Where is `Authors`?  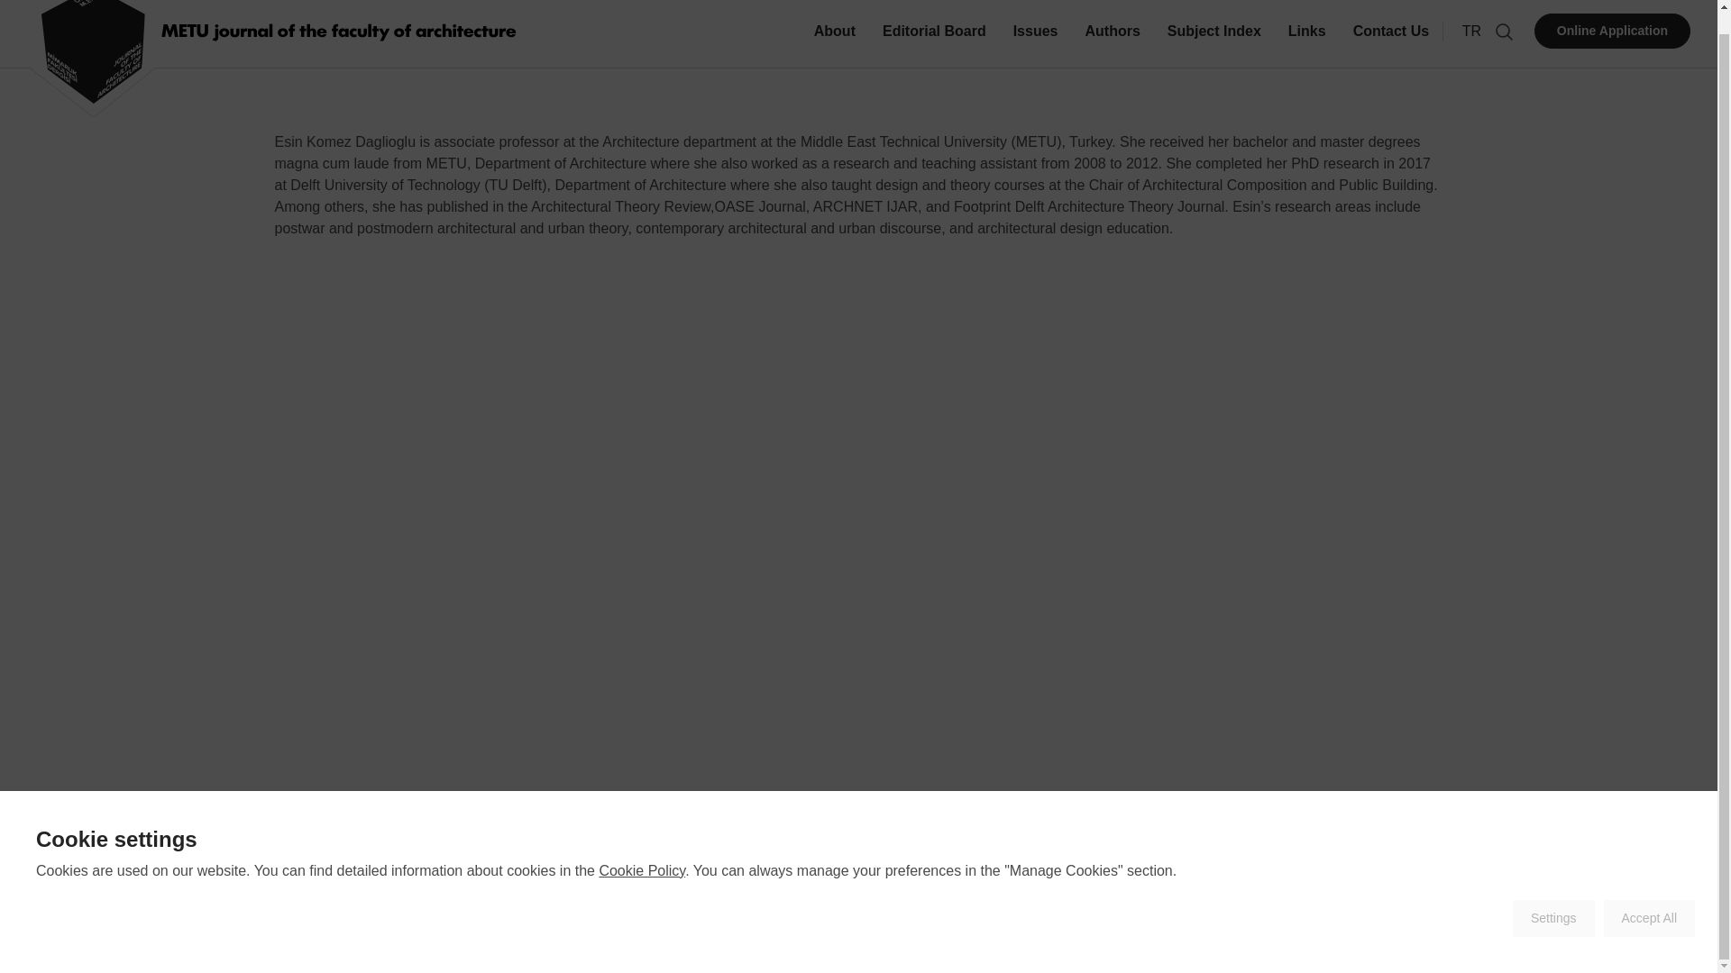
Authors is located at coordinates (732, 935).